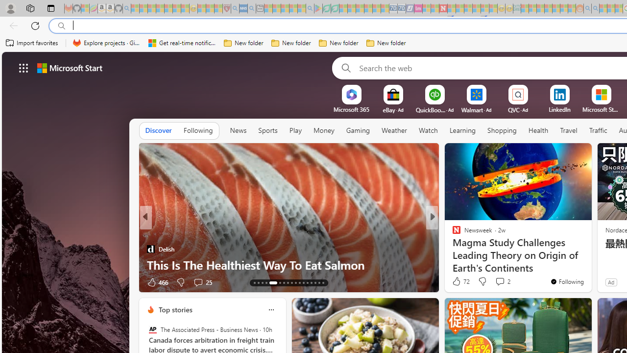 This screenshot has width=627, height=353. I want to click on 3 Like, so click(456, 281).